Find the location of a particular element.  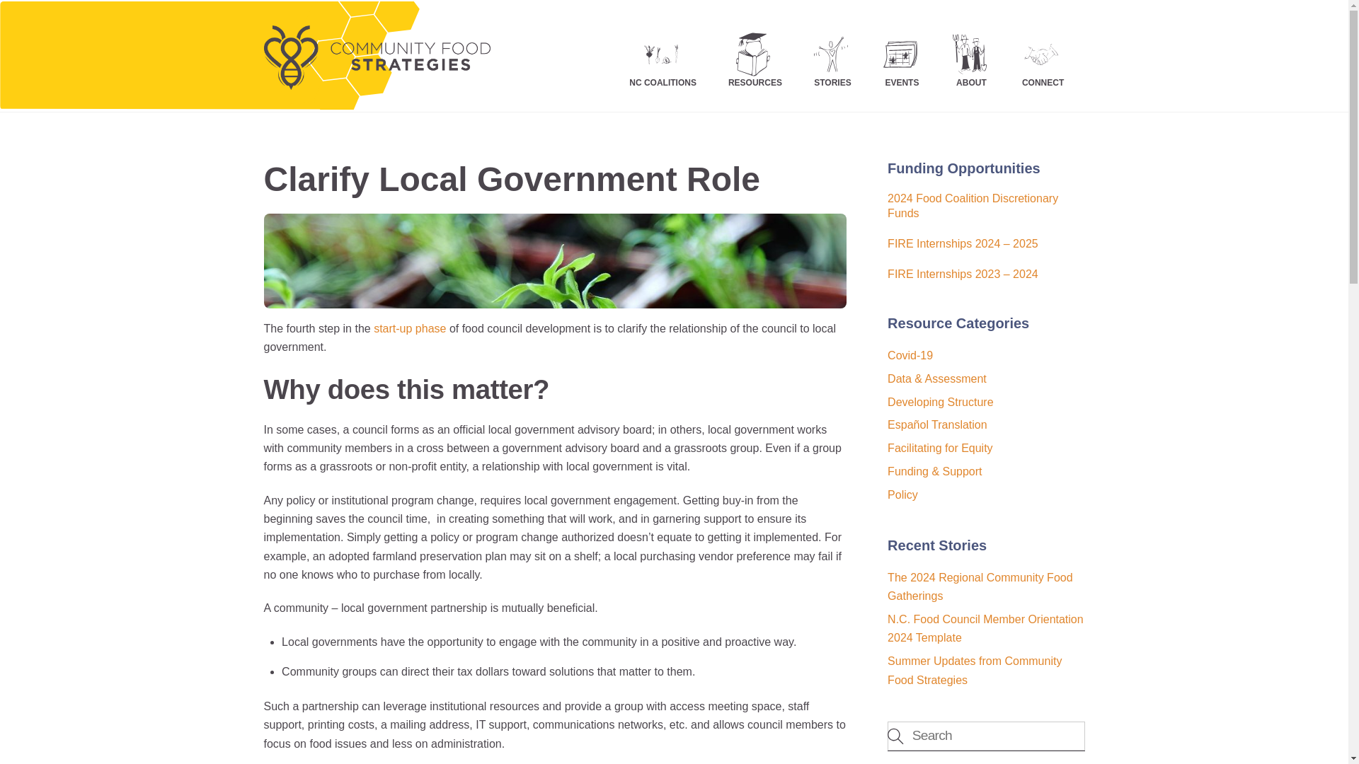

Covid-19 is located at coordinates (910, 355).